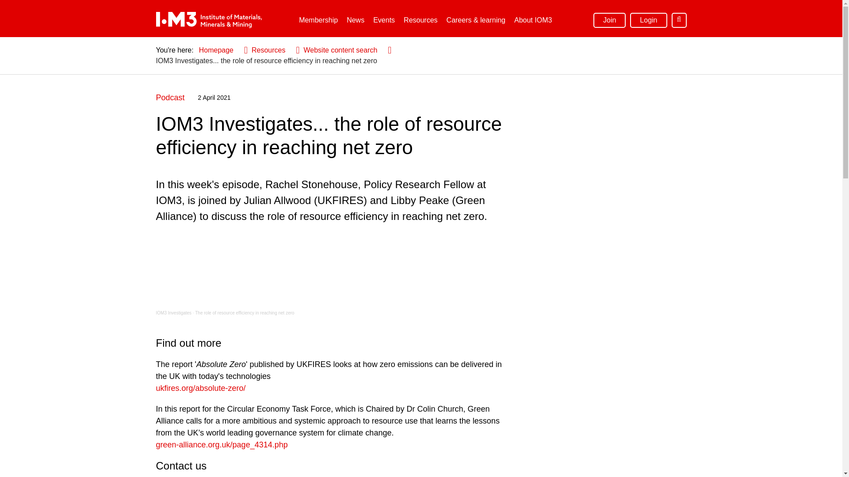 This screenshot has height=477, width=849. I want to click on Join, so click(609, 19).